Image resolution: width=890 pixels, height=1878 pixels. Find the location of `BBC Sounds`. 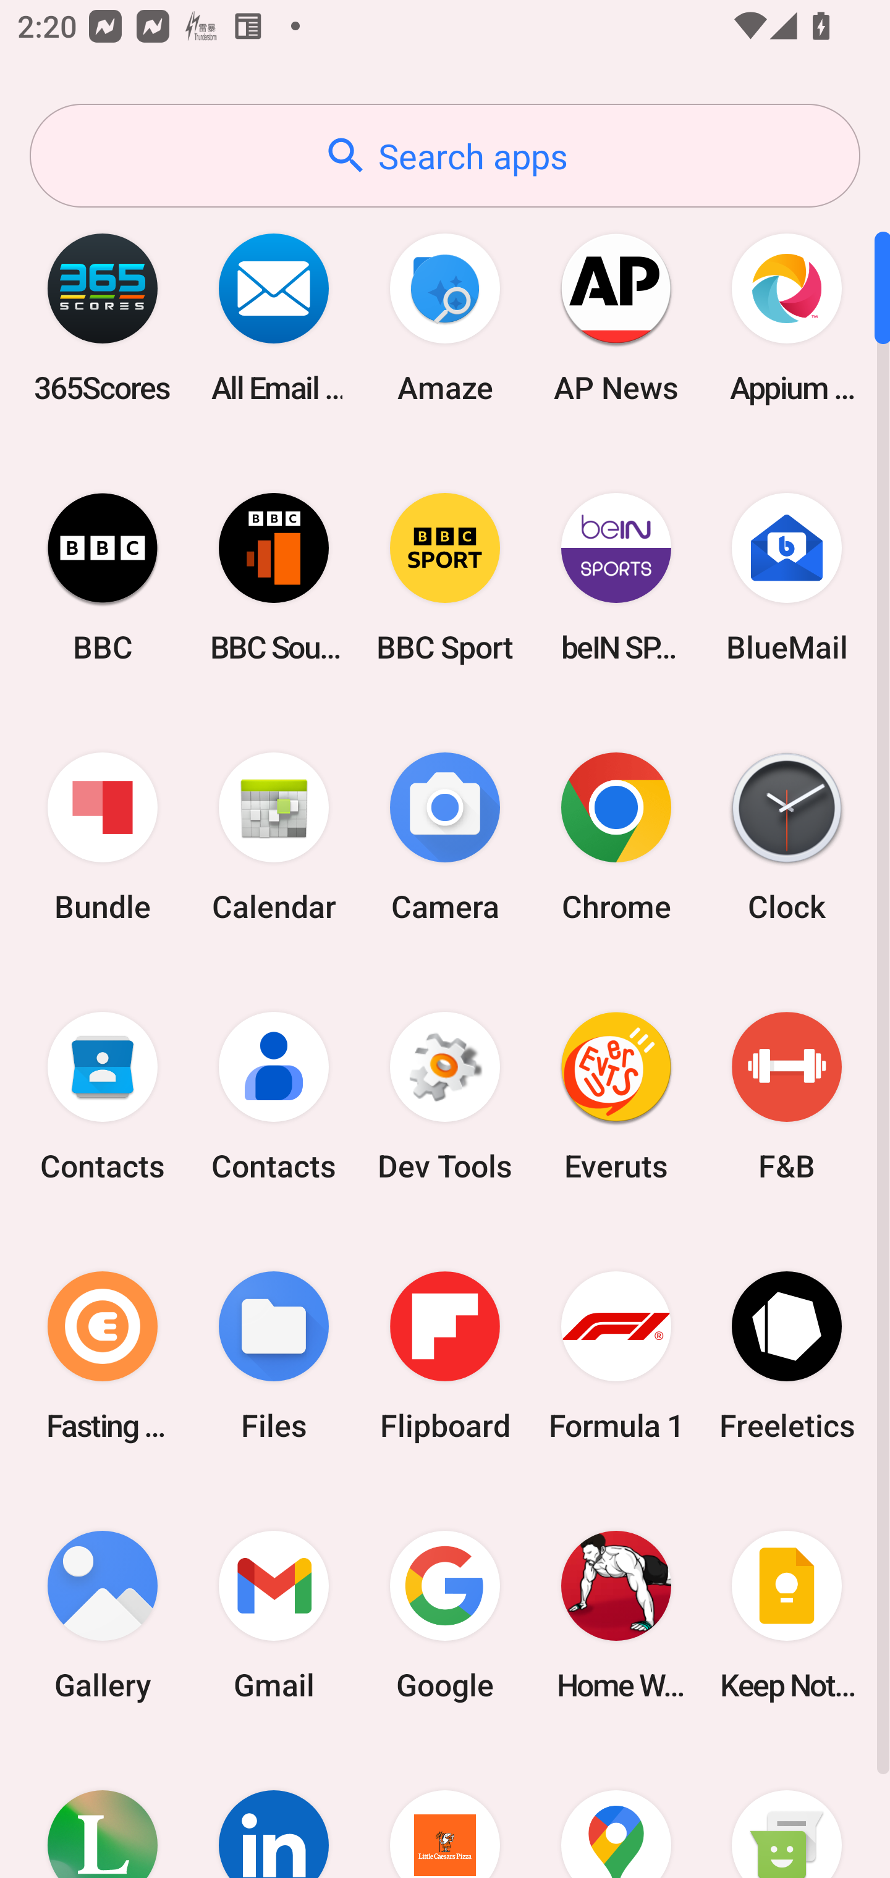

BBC Sounds is located at coordinates (274, 577).